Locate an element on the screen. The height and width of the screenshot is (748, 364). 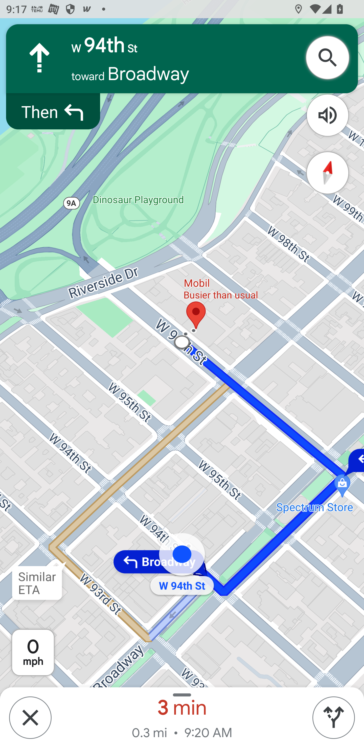
Route preview is located at coordinates (334, 718).